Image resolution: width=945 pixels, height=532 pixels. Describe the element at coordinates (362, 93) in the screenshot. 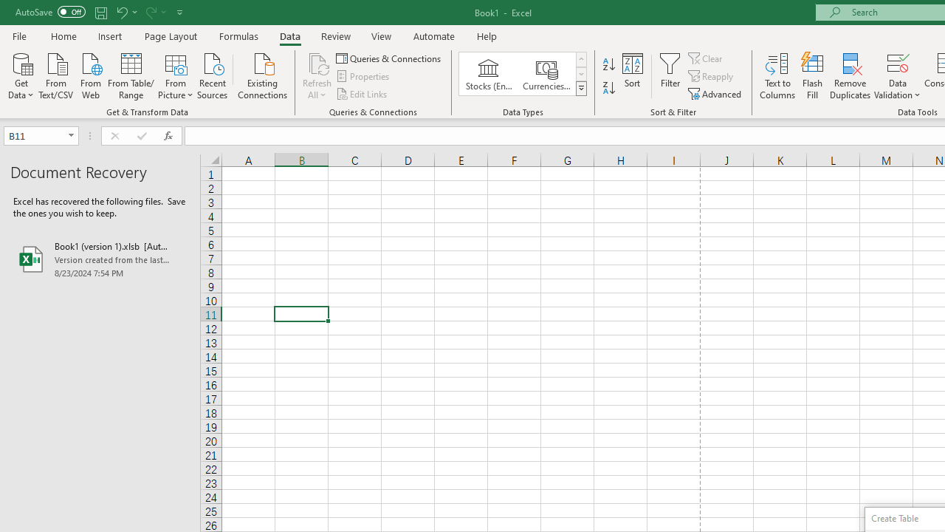

I see `Edit Links` at that location.